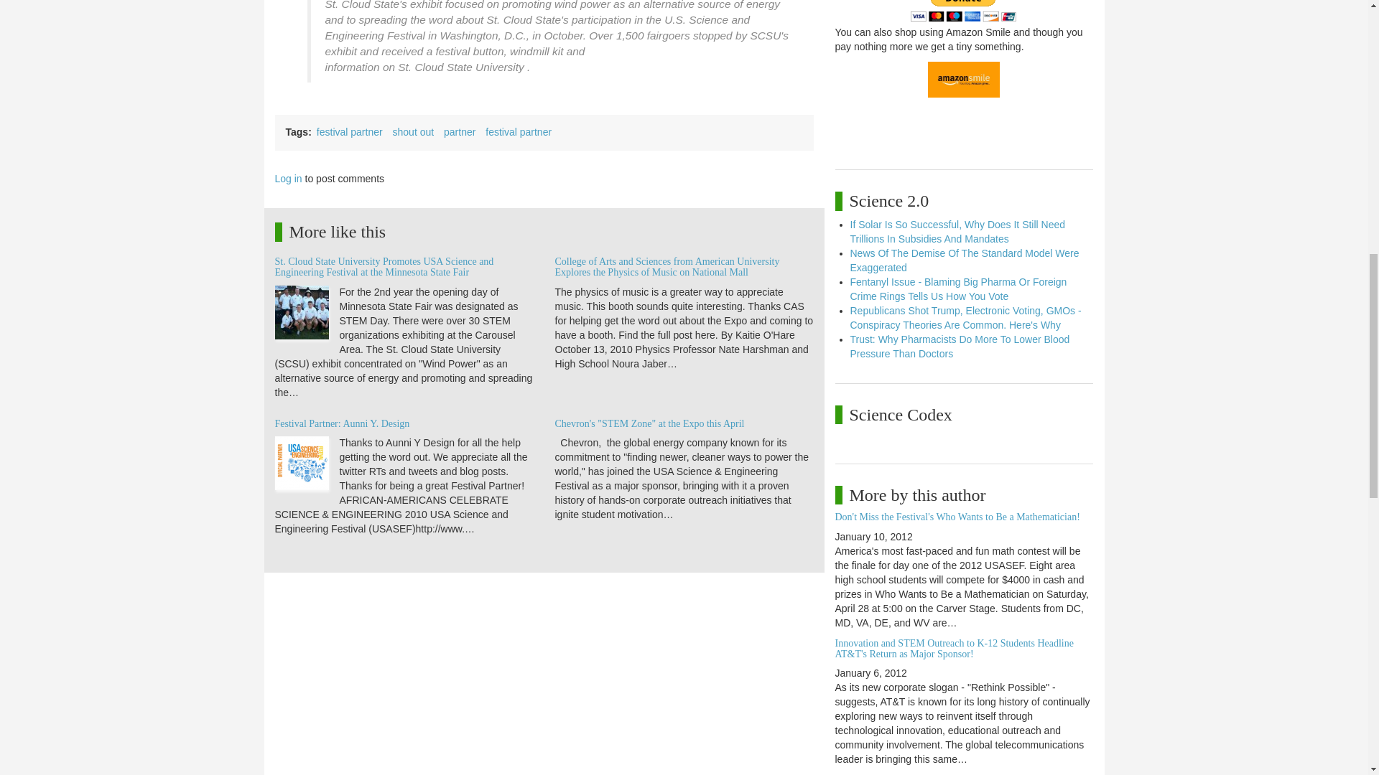 This screenshot has width=1379, height=775. What do you see at coordinates (414, 132) in the screenshot?
I see `shout out` at bounding box center [414, 132].